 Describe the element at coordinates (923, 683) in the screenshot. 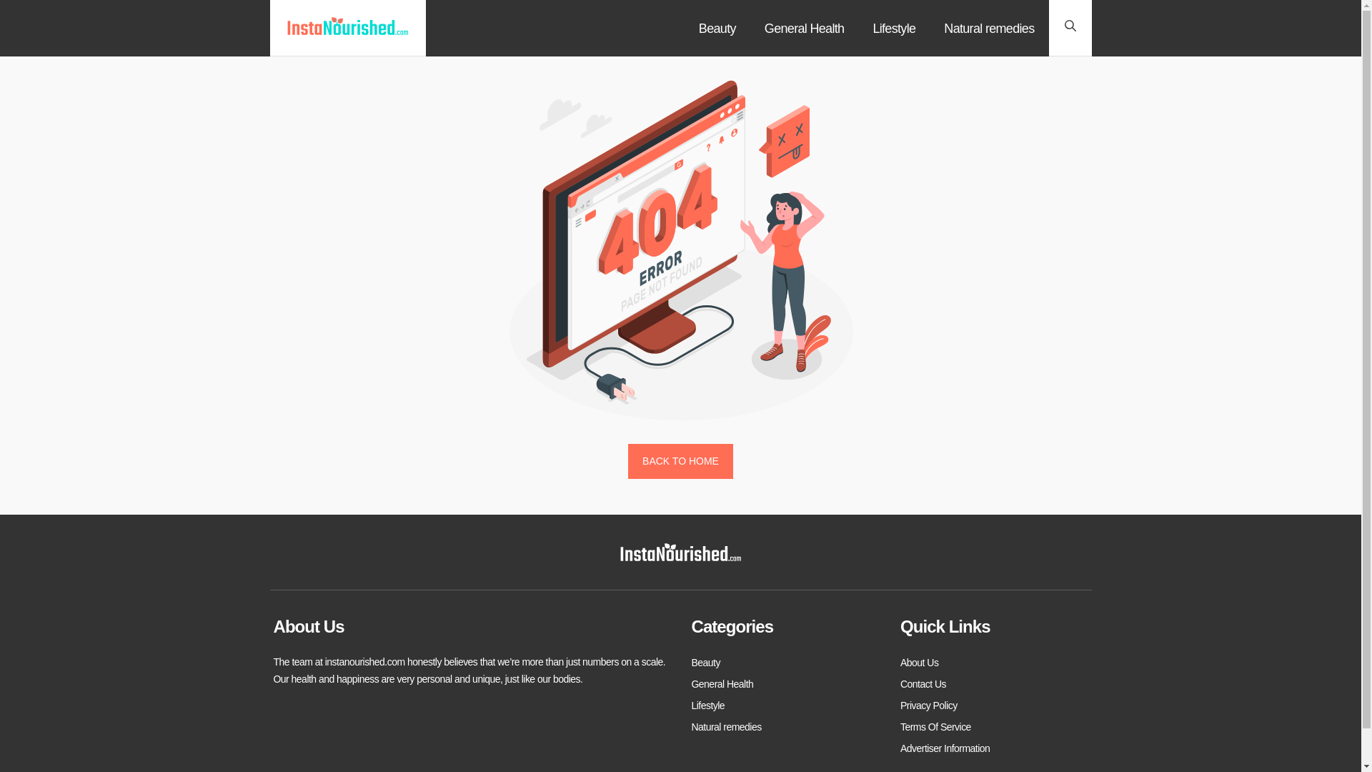

I see `Contact Us` at that location.